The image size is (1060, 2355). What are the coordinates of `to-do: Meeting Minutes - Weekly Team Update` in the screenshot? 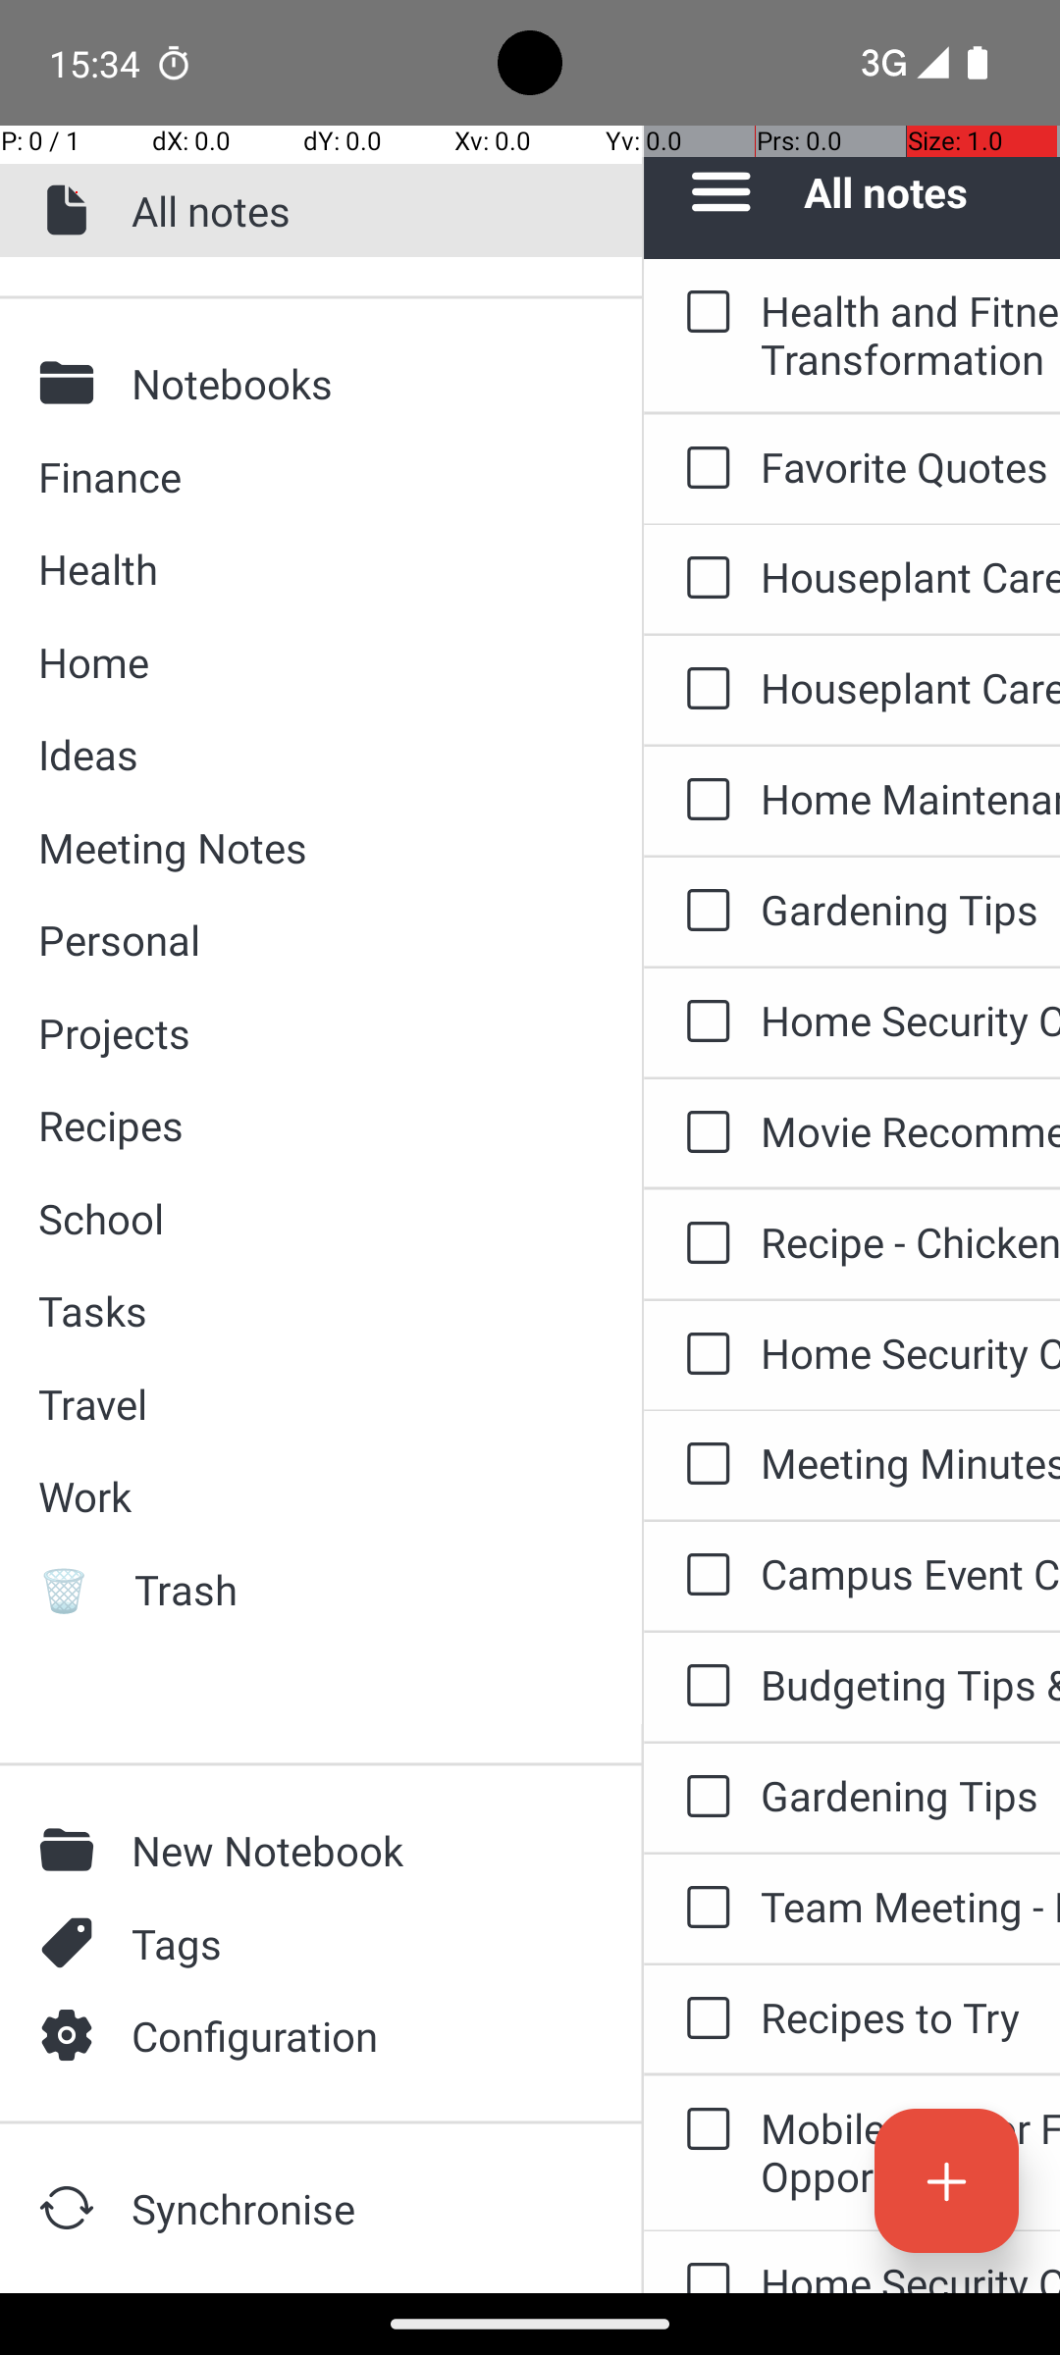 It's located at (703, 1465).